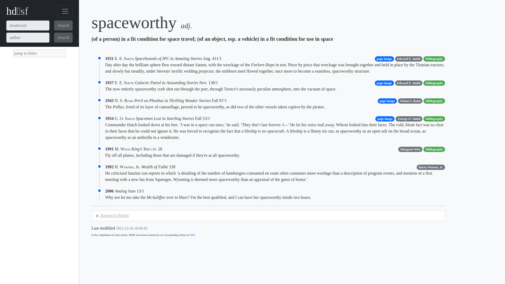 The height and width of the screenshot is (284, 505). What do you see at coordinates (63, 38) in the screenshot?
I see `Search` at bounding box center [63, 38].